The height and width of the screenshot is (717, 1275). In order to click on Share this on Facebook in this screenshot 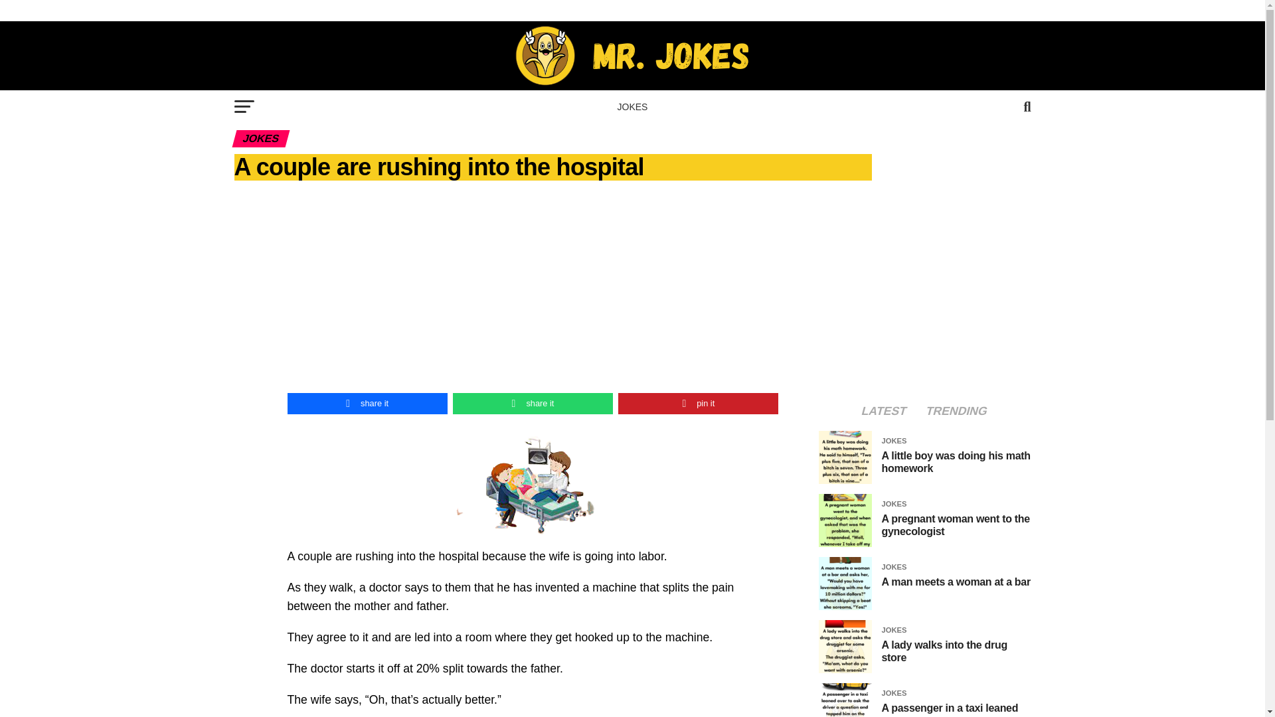, I will do `click(367, 404)`.